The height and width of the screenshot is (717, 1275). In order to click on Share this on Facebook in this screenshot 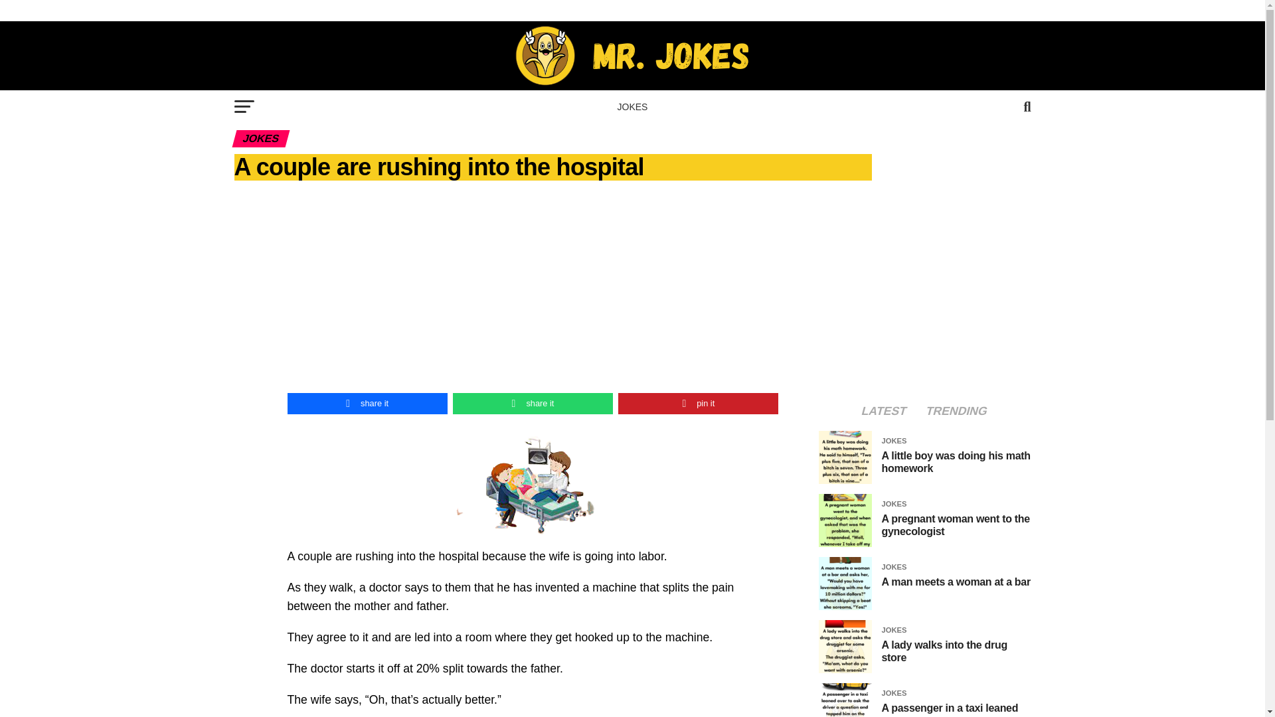, I will do `click(367, 404)`.